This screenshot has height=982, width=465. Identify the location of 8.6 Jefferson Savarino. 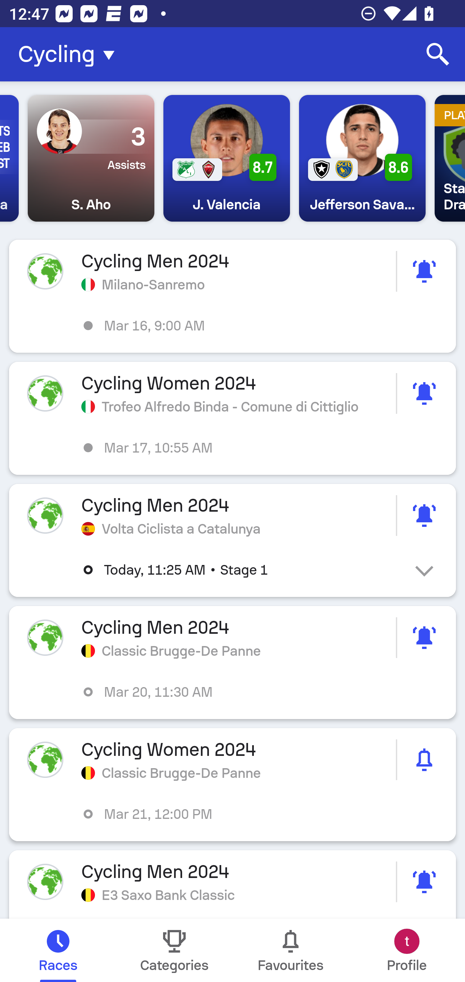
(362, 158).